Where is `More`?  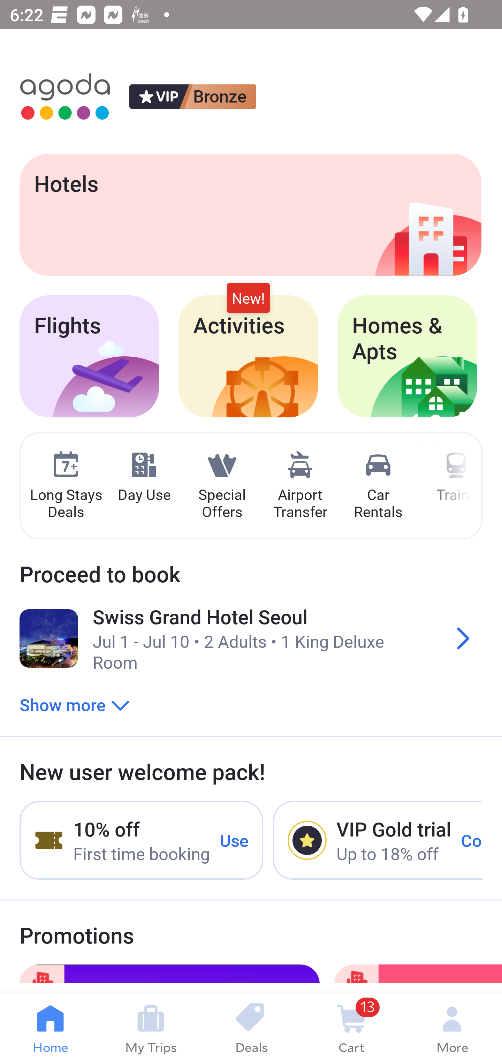
More is located at coordinates (452, 1027).